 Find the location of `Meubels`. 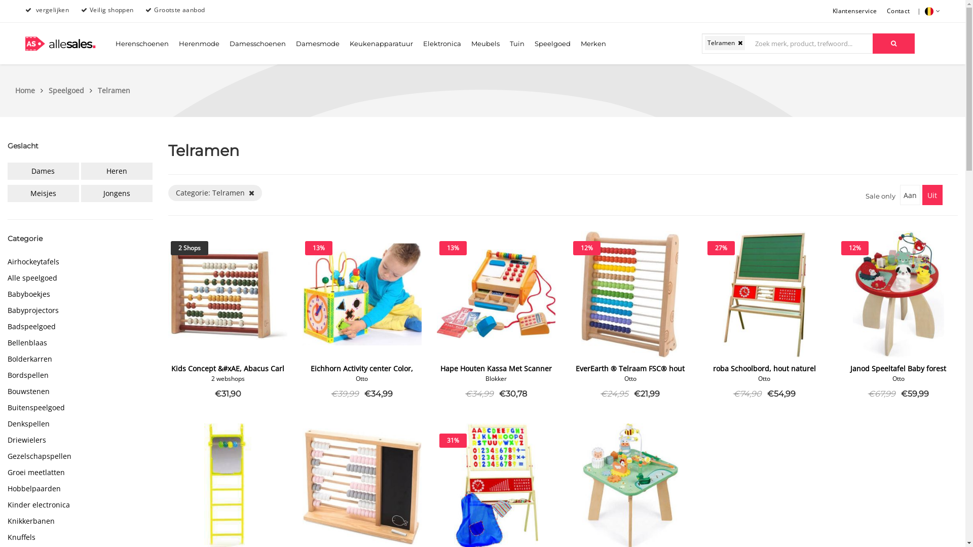

Meubels is located at coordinates (485, 44).